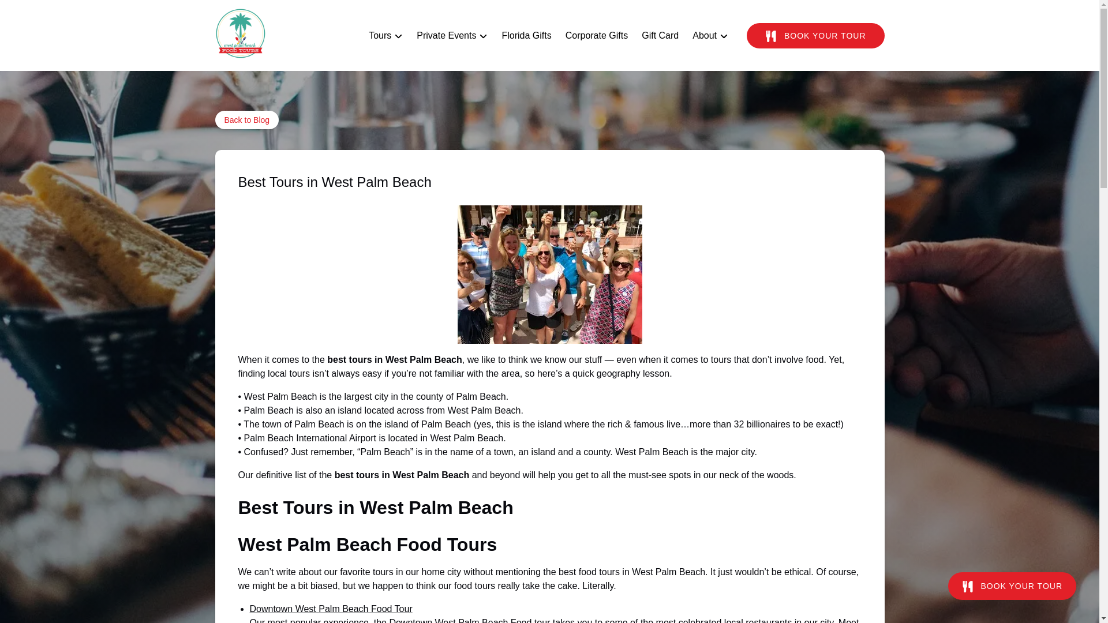  What do you see at coordinates (713, 33) in the screenshot?
I see `Open About Menu` at bounding box center [713, 33].